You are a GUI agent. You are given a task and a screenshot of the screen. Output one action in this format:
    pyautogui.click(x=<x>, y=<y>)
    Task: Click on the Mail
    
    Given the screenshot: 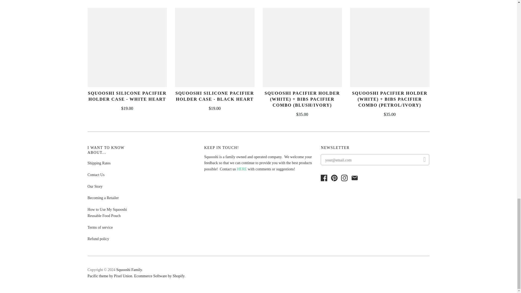 What is the action you would take?
    pyautogui.click(x=354, y=178)
    